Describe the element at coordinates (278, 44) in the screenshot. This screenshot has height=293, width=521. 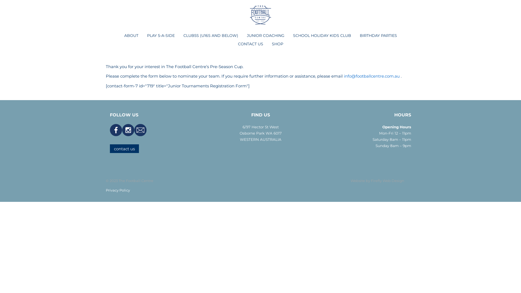
I see `SHOP` at that location.